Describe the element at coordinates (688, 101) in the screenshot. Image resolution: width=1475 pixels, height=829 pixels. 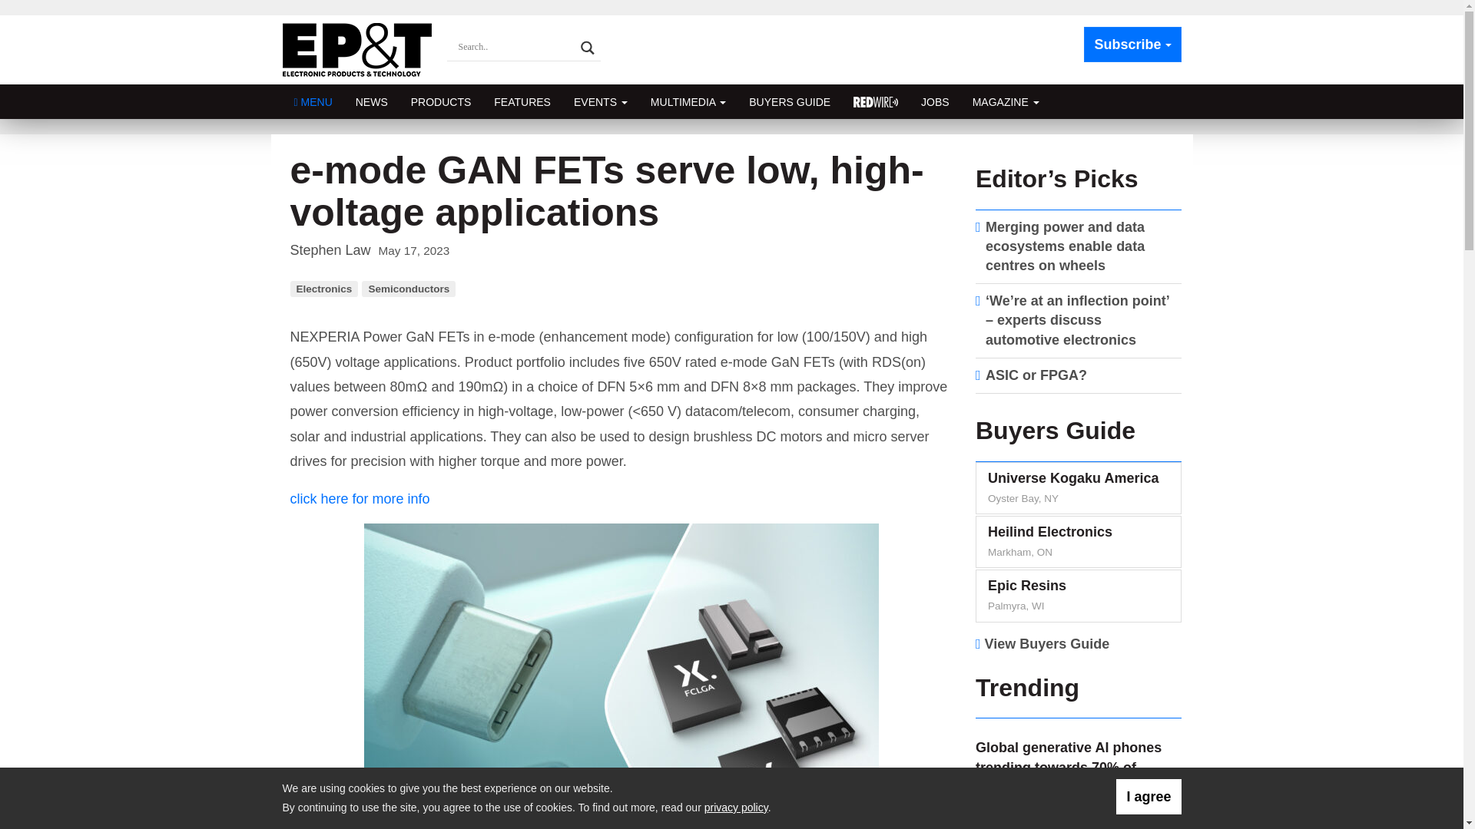
I see `MULTIMEDIA` at that location.